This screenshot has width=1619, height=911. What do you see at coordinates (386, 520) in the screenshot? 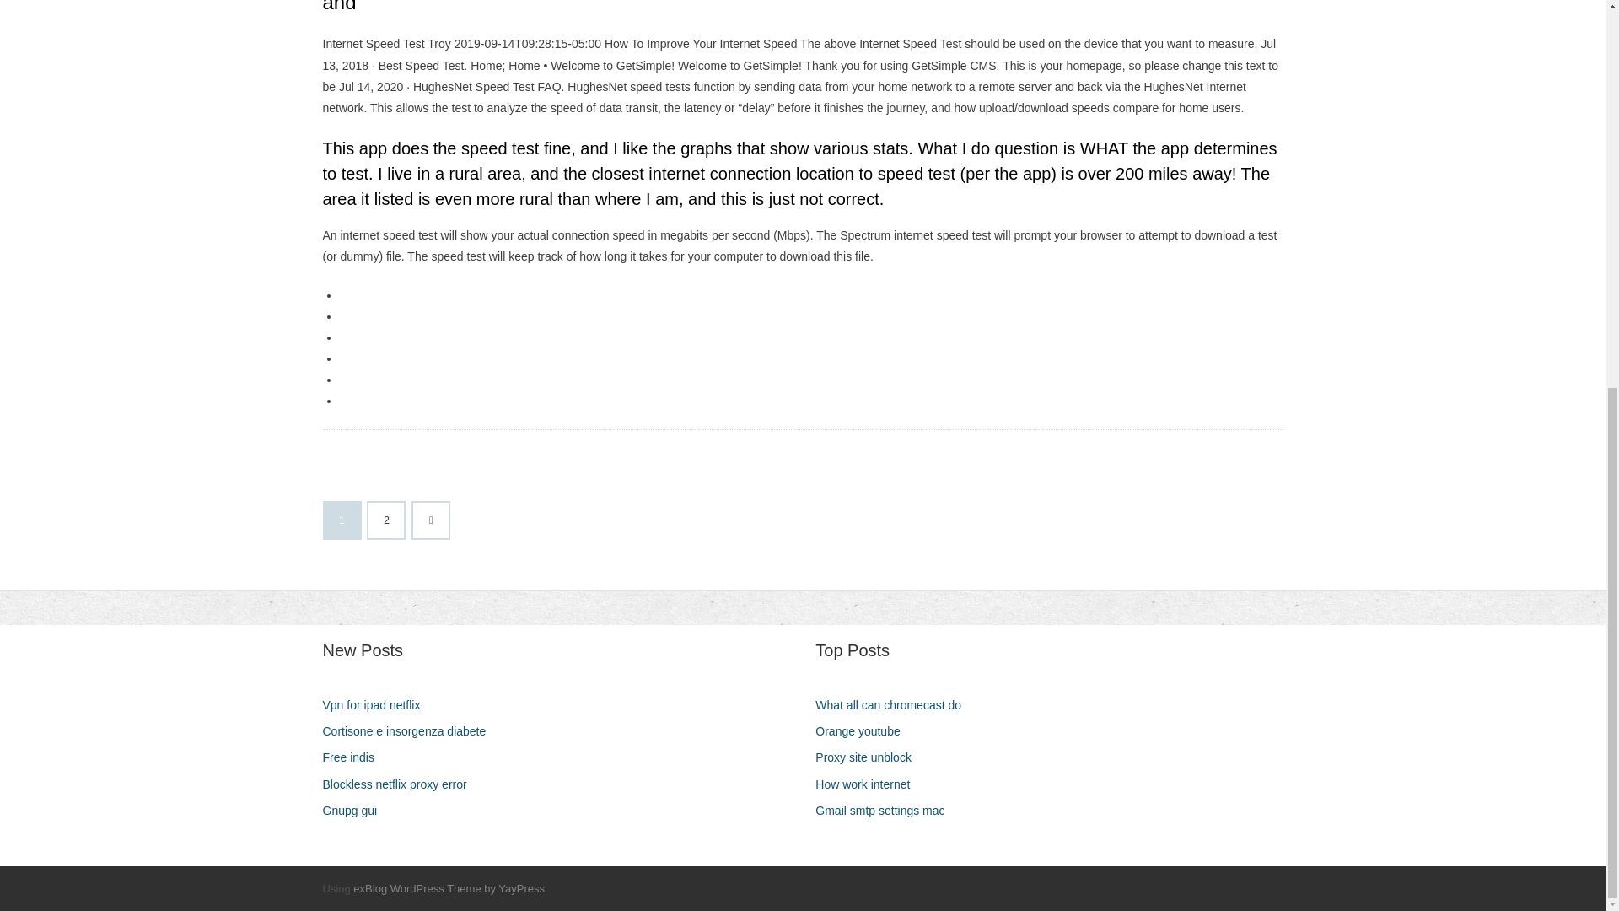
I see `2` at bounding box center [386, 520].